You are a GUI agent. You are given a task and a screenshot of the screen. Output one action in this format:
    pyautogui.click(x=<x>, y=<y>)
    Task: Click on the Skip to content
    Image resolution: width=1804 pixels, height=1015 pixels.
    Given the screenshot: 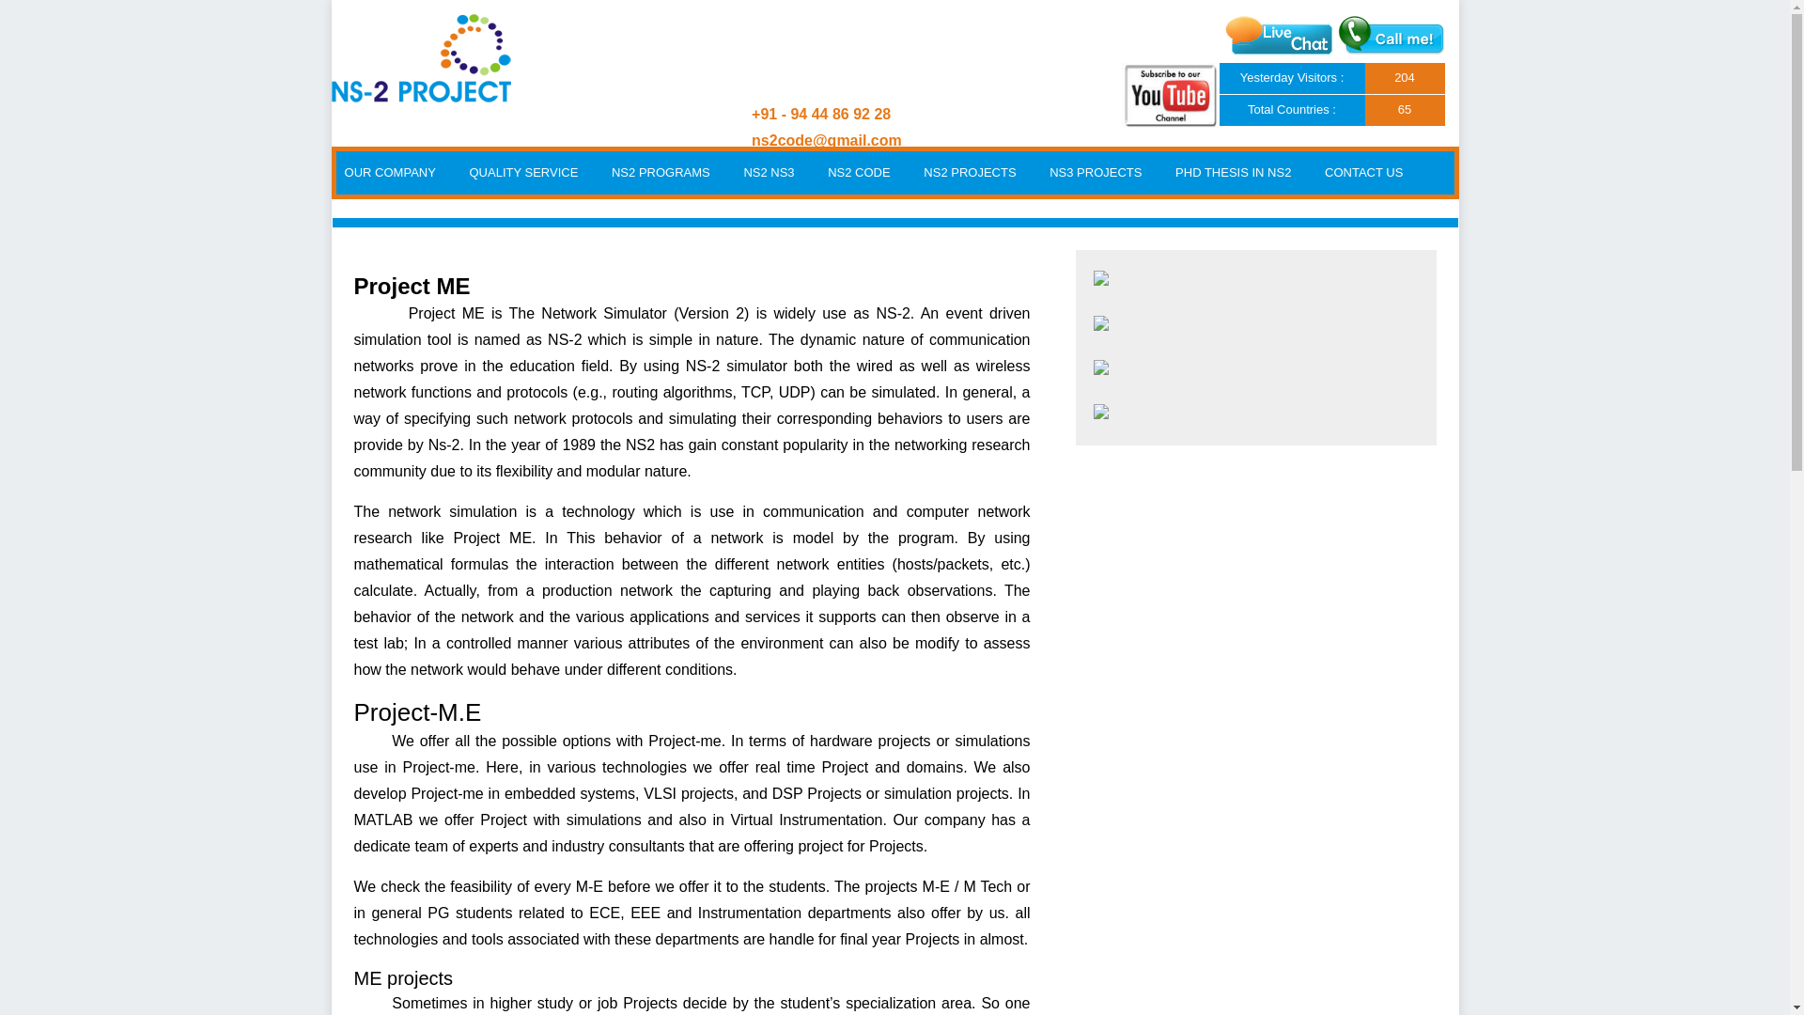 What is the action you would take?
    pyautogui.click(x=380, y=159)
    